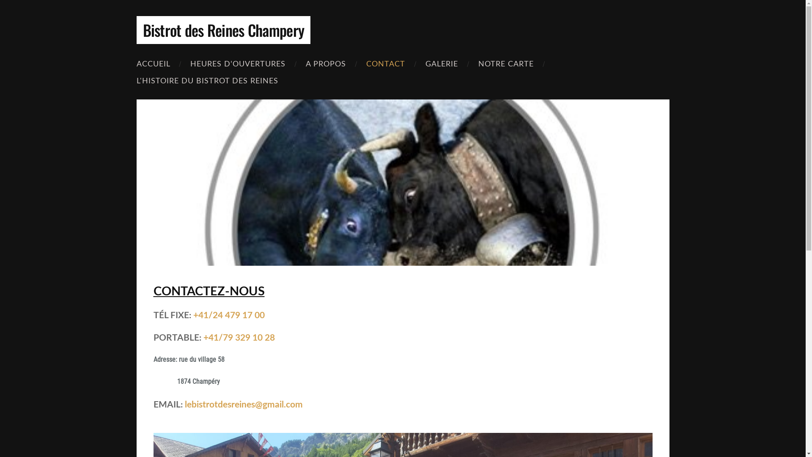  I want to click on Bistrot des Reines Champery, so click(223, 35).